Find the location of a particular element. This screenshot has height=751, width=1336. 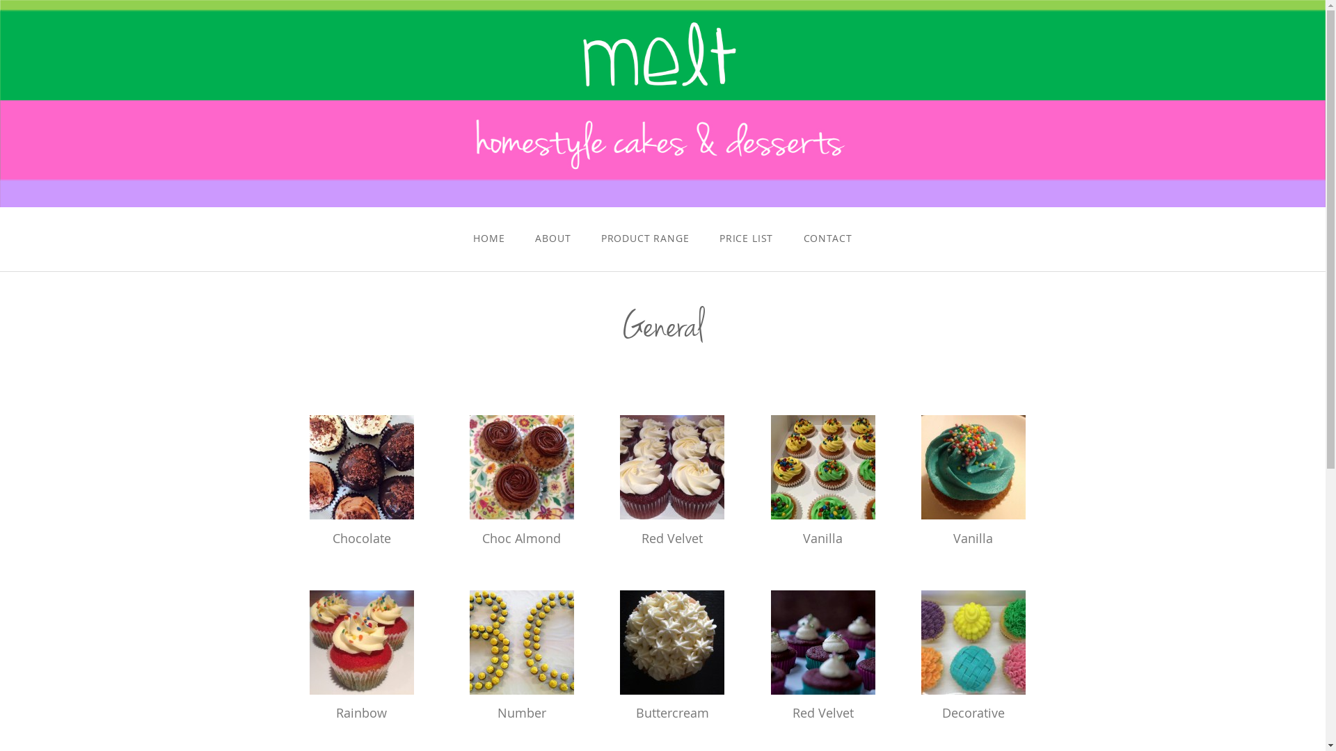

PRICE LIST is located at coordinates (746, 238).